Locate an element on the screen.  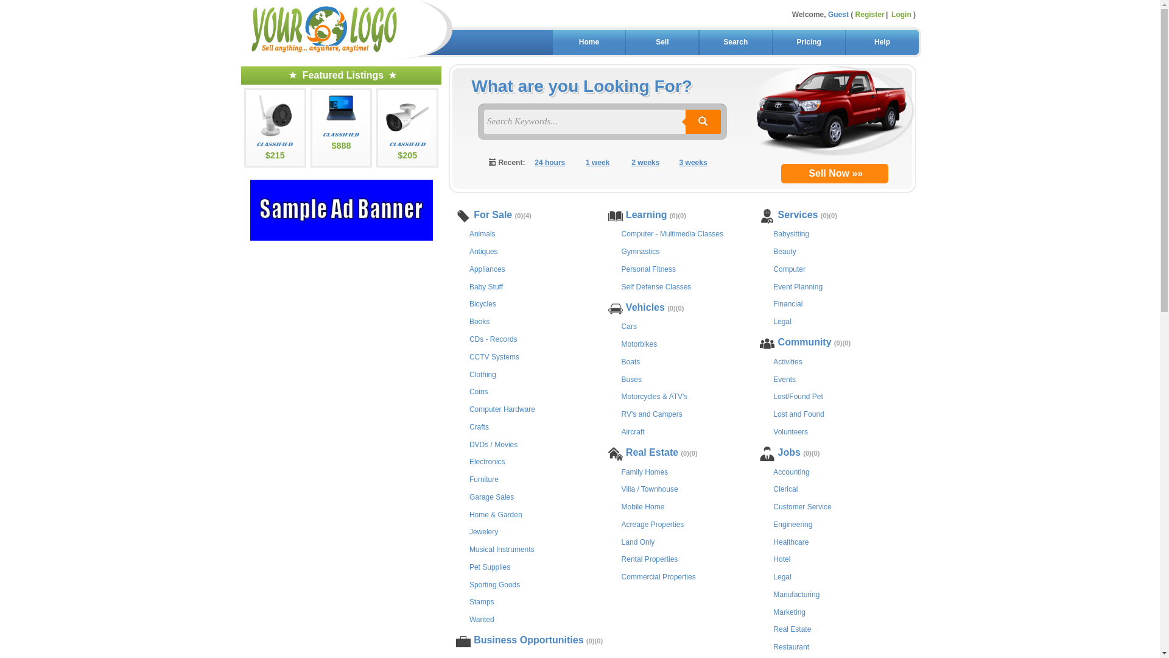
Lost/Found Pet is located at coordinates (798, 396).